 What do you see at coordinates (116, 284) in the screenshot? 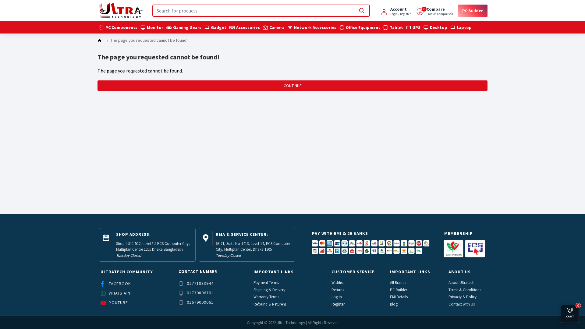
I see `FACEBOOK` at bounding box center [116, 284].